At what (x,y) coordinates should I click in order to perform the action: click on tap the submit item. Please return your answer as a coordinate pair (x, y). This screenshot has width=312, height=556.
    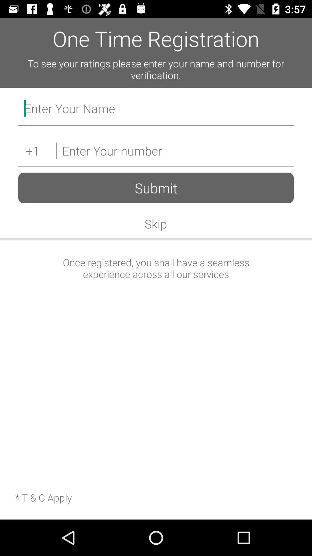
    Looking at the image, I should click on (156, 188).